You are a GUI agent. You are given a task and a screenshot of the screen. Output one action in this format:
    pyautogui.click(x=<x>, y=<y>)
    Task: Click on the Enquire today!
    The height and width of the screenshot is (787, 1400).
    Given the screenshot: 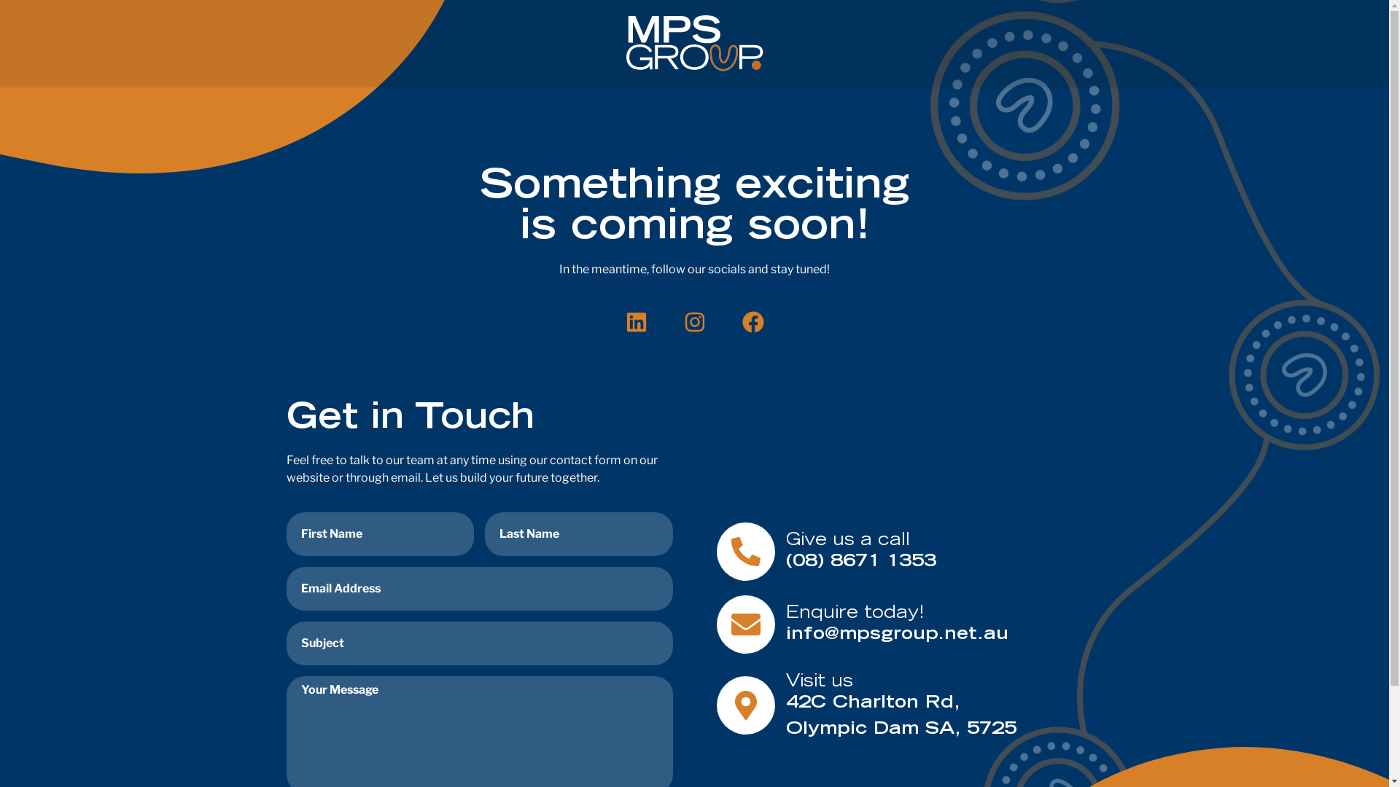 What is the action you would take?
    pyautogui.click(x=855, y=614)
    